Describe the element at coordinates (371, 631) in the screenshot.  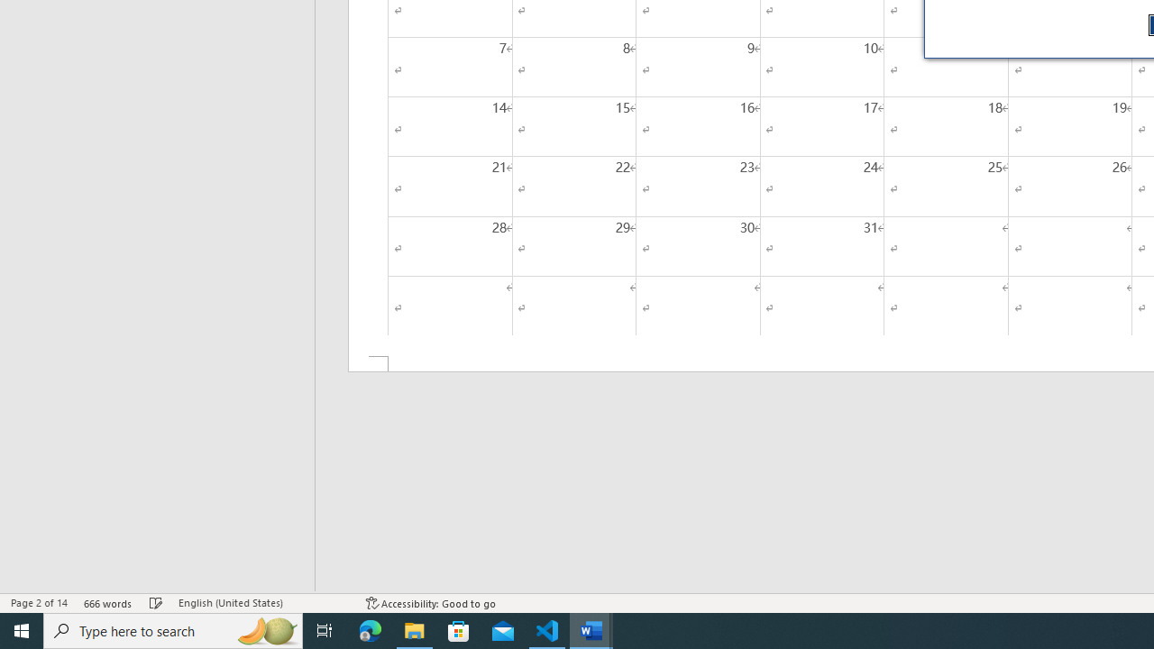
I see `Microsoft Edge` at that location.